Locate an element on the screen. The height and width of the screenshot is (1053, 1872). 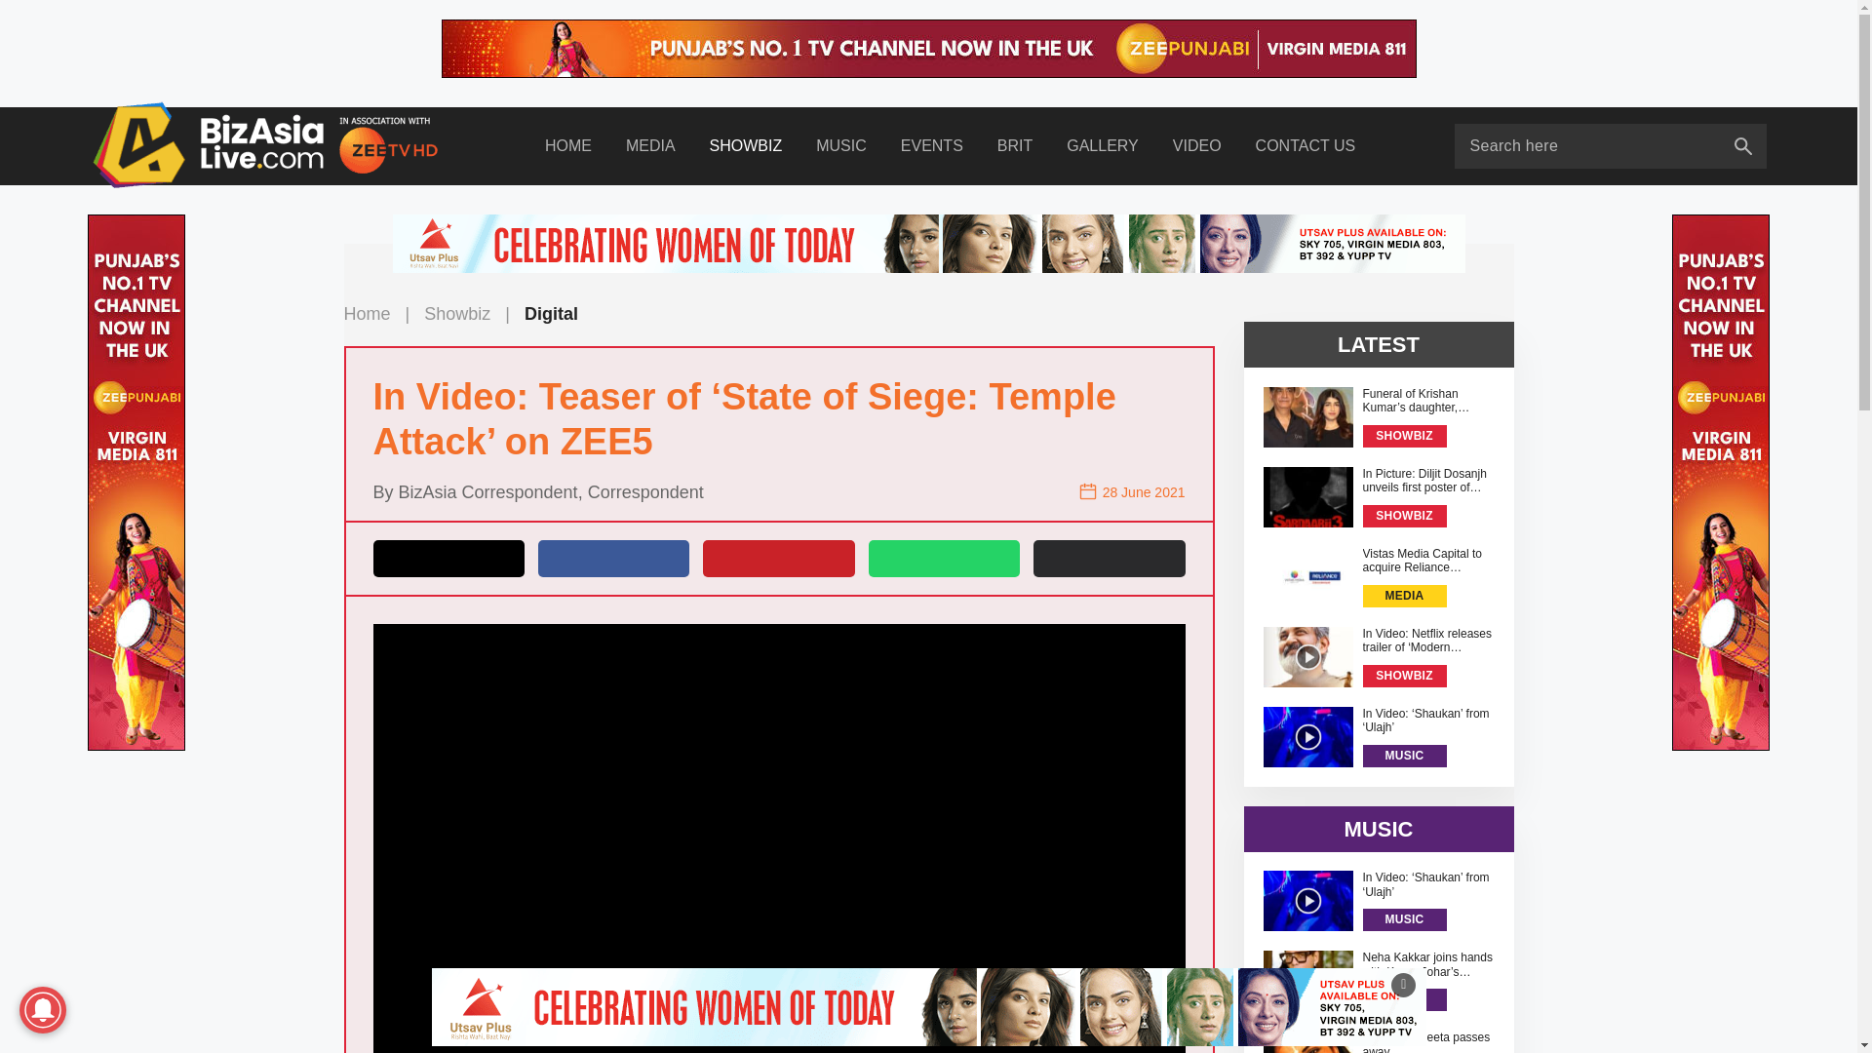
GALLERY is located at coordinates (1104, 146).